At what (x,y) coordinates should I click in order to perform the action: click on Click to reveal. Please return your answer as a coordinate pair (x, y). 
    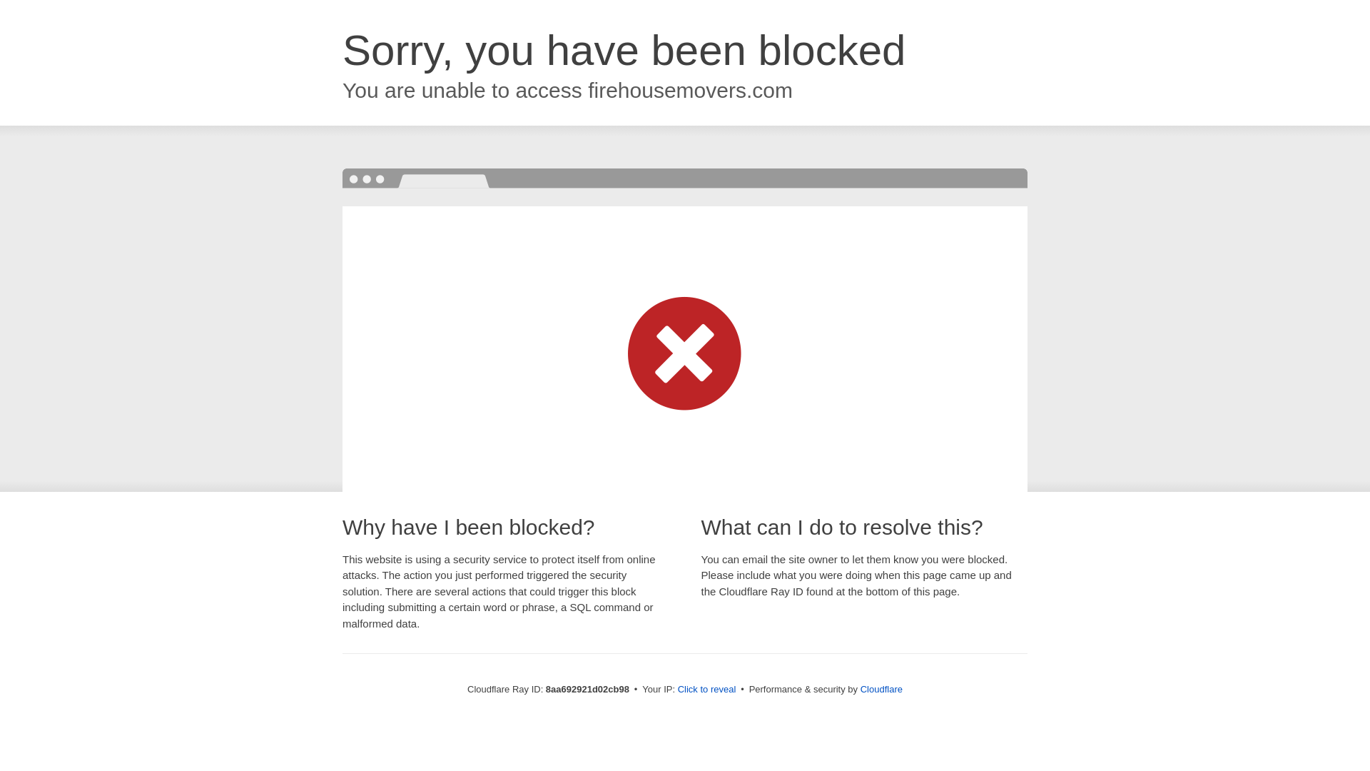
    Looking at the image, I should click on (707, 690).